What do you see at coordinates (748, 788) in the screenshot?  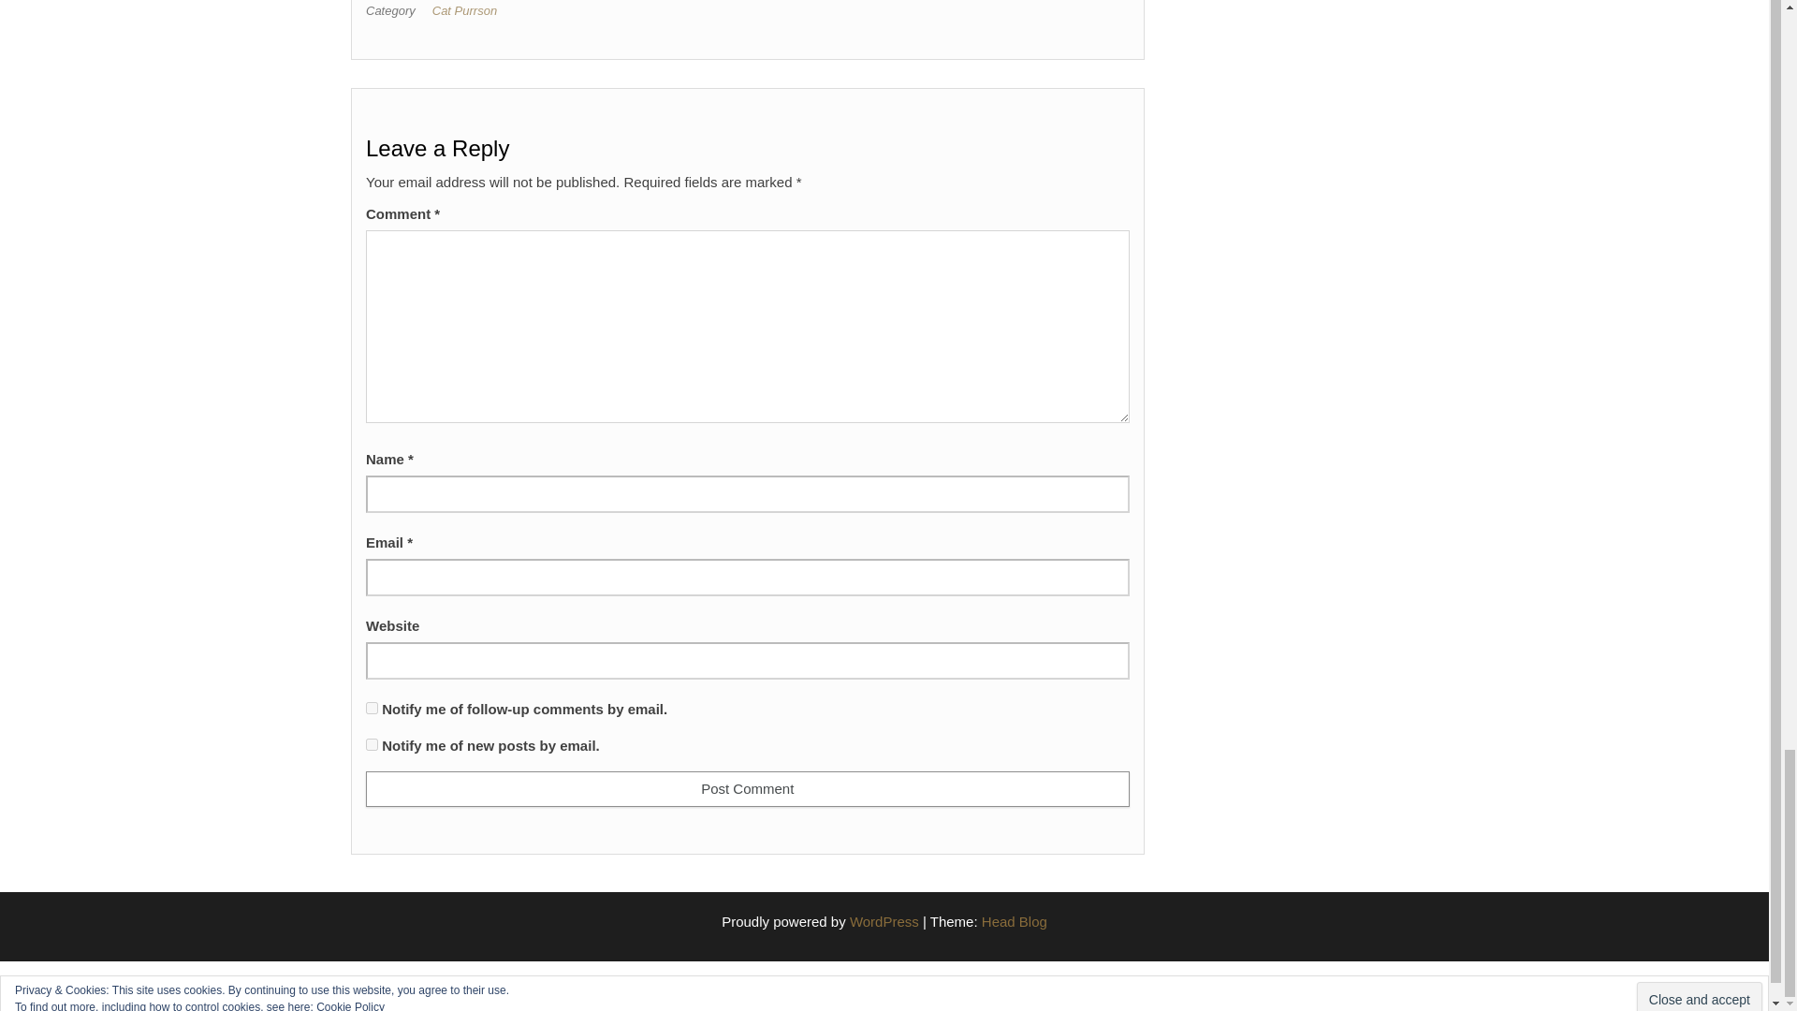 I see `Post Comment` at bounding box center [748, 788].